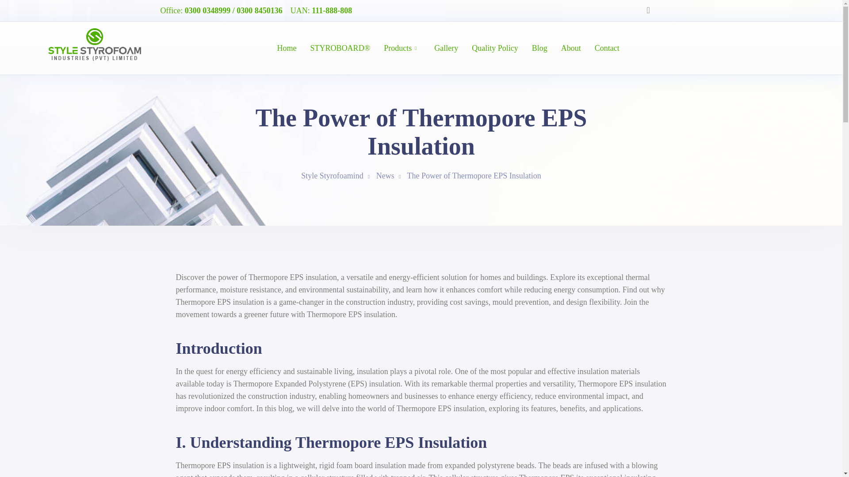  Describe the element at coordinates (495, 48) in the screenshot. I see `Quality Policy` at that location.